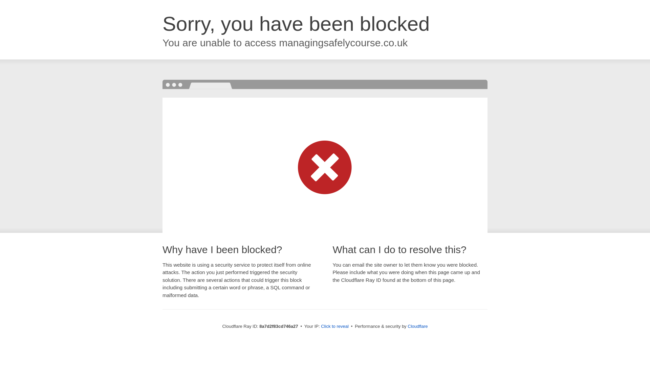 The image size is (650, 365). Describe the element at coordinates (417, 326) in the screenshot. I see `Cloudflare` at that location.